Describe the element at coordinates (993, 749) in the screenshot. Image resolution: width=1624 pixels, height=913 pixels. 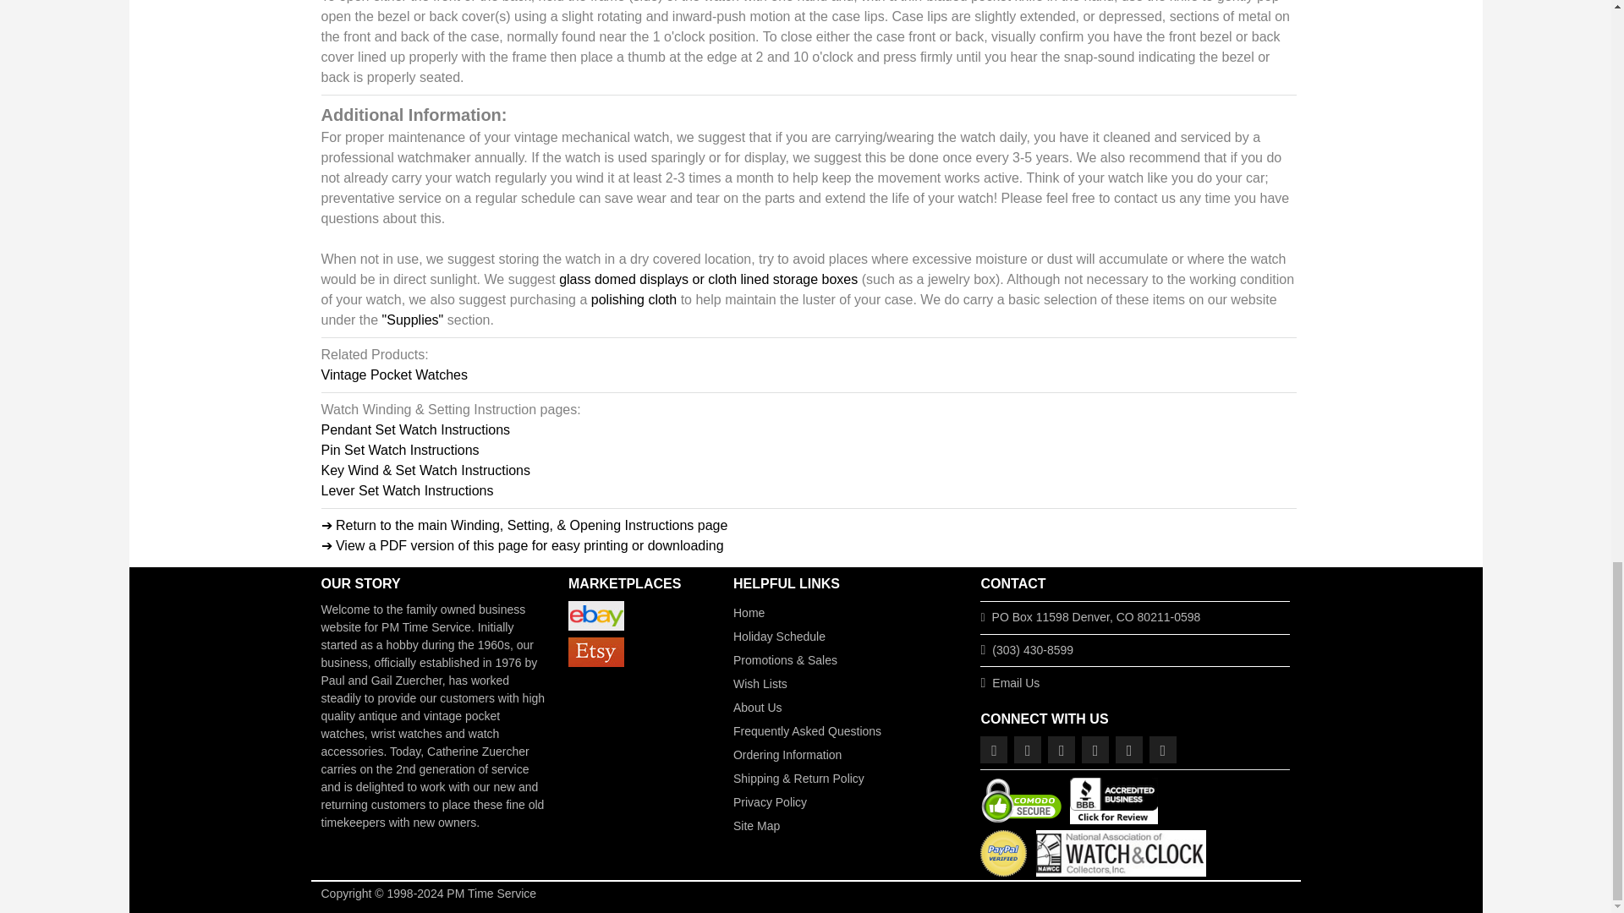
I see `Facebook` at that location.